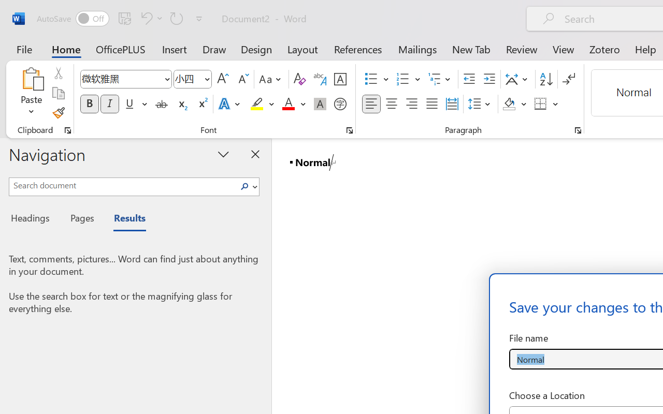 The image size is (663, 414). What do you see at coordinates (320, 79) in the screenshot?
I see `Phonetic Guide...` at bounding box center [320, 79].